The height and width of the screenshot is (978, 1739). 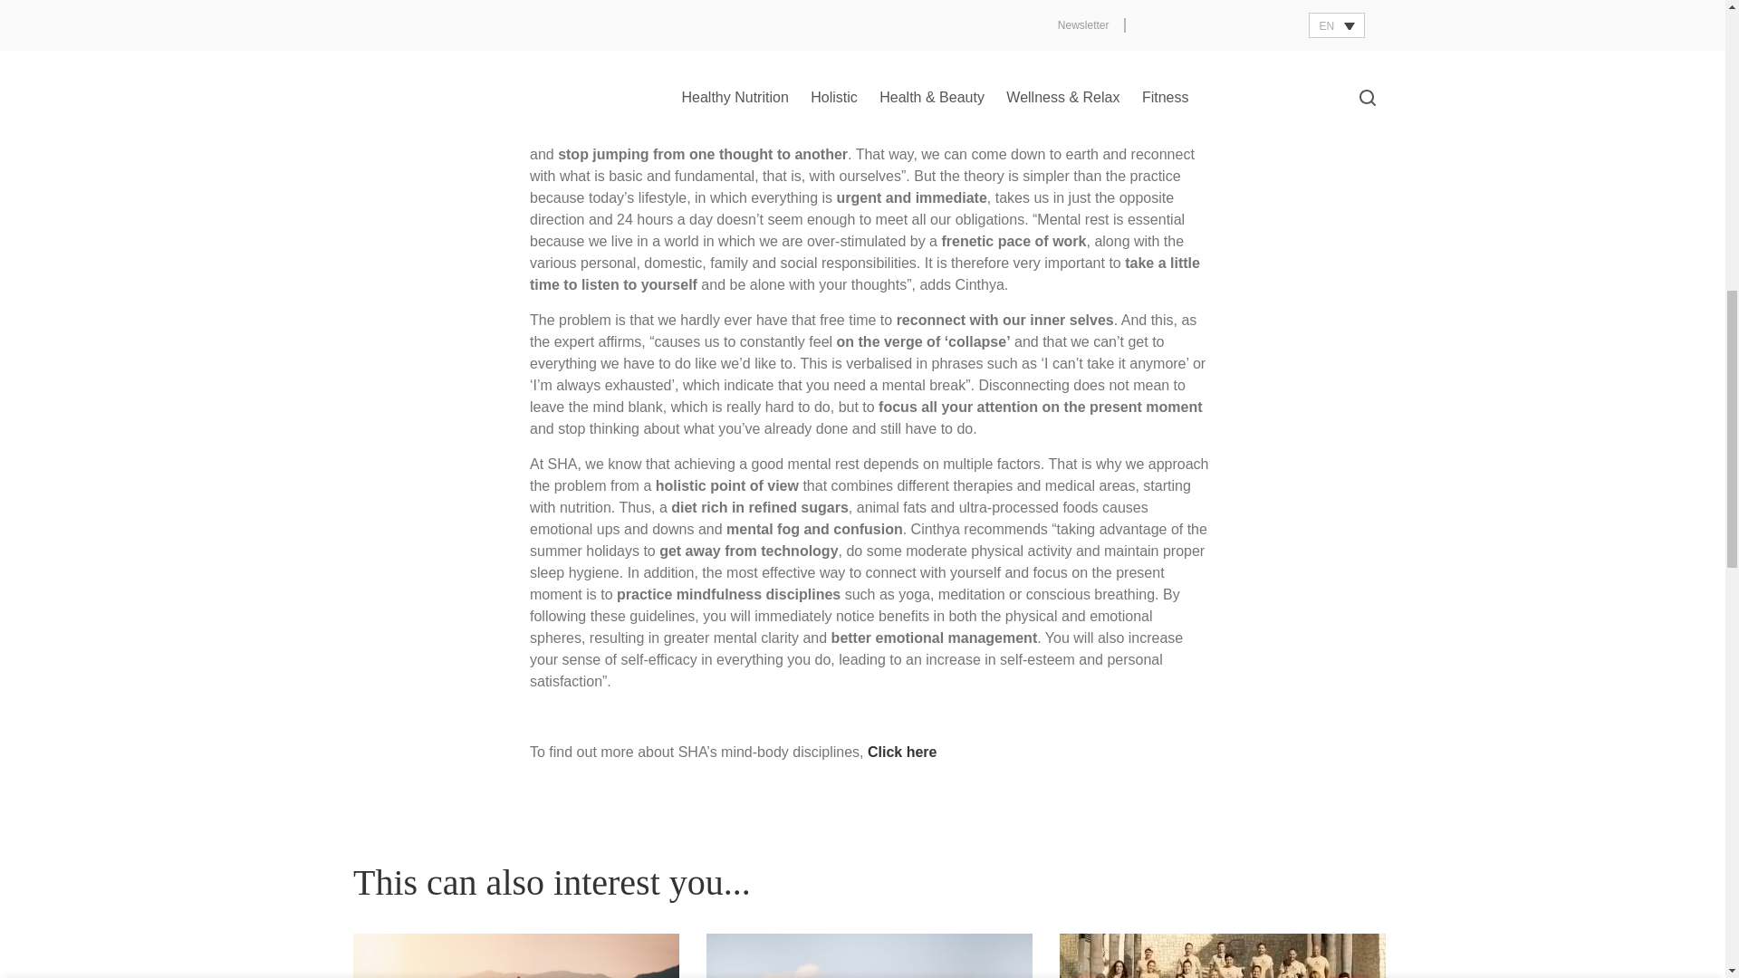 I want to click on Click here, so click(x=902, y=752).